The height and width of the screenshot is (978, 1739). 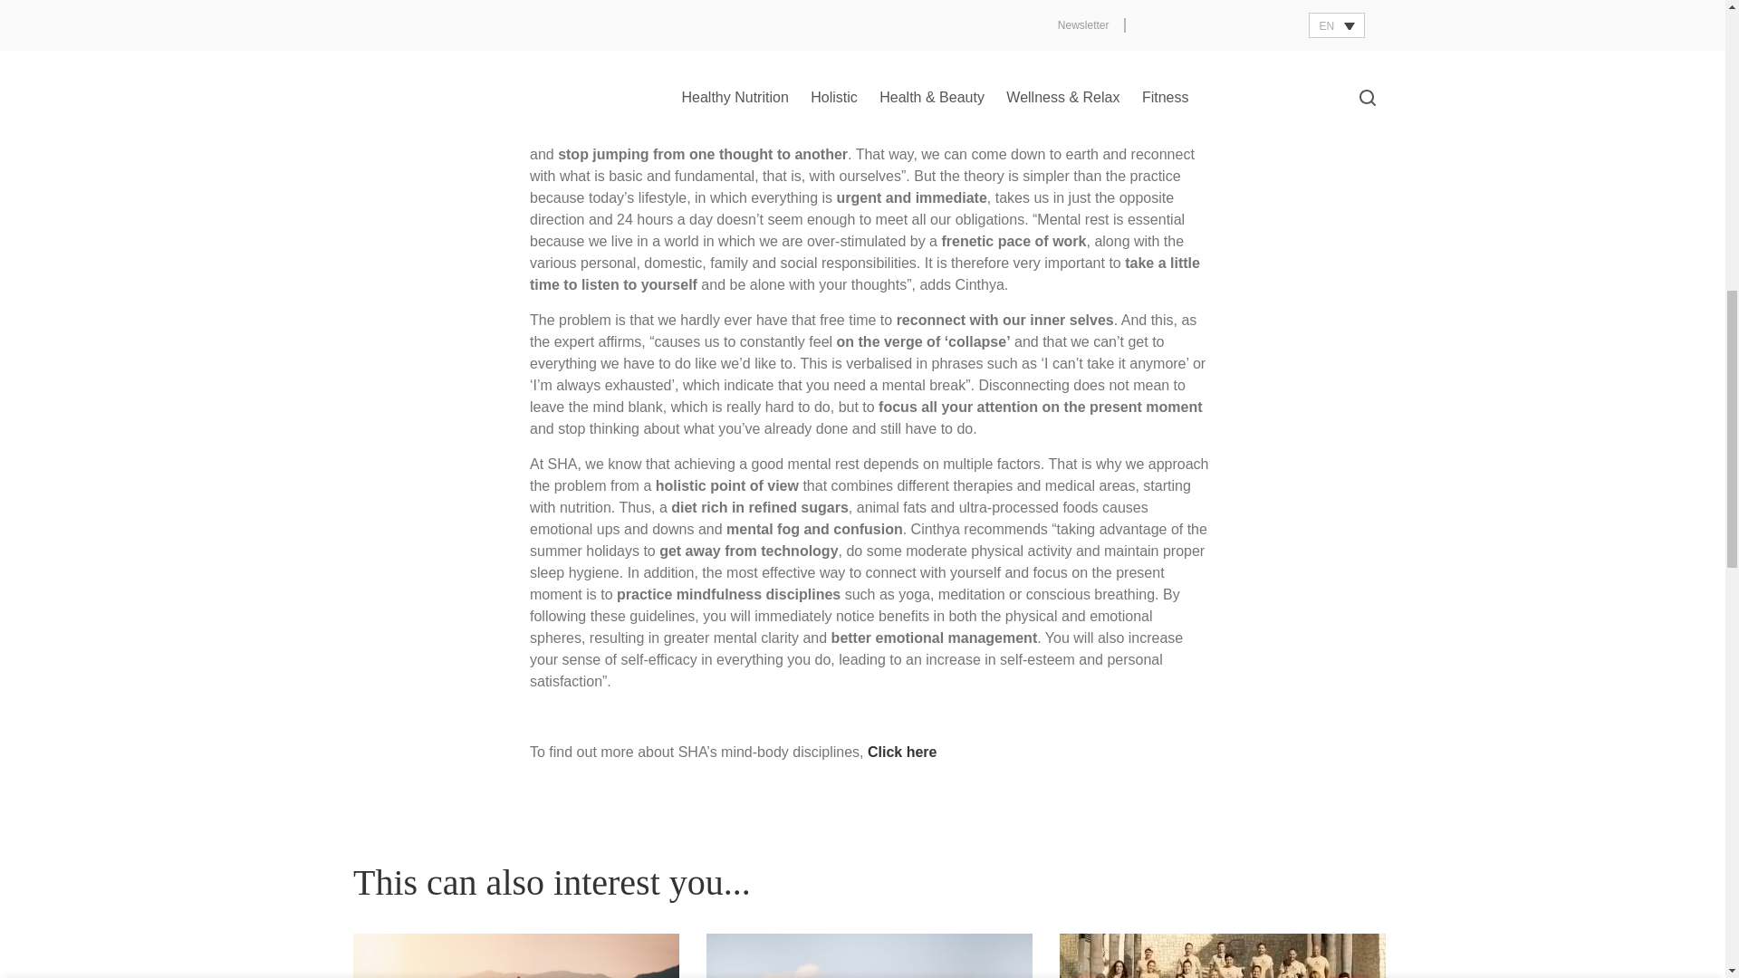 I want to click on Click here, so click(x=902, y=752).